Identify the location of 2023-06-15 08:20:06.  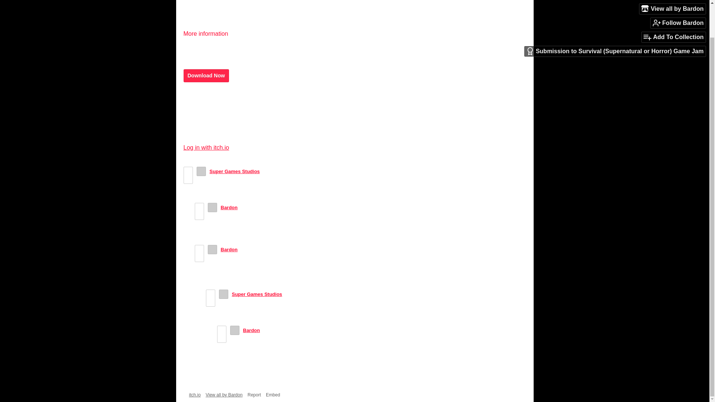
(252, 207).